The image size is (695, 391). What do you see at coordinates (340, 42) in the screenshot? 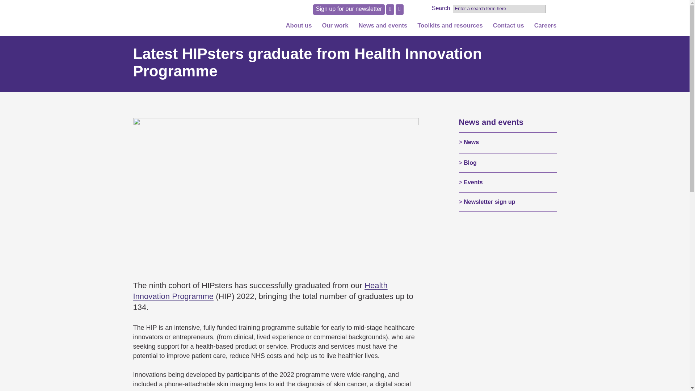
I see `Transforming services and systems` at bounding box center [340, 42].